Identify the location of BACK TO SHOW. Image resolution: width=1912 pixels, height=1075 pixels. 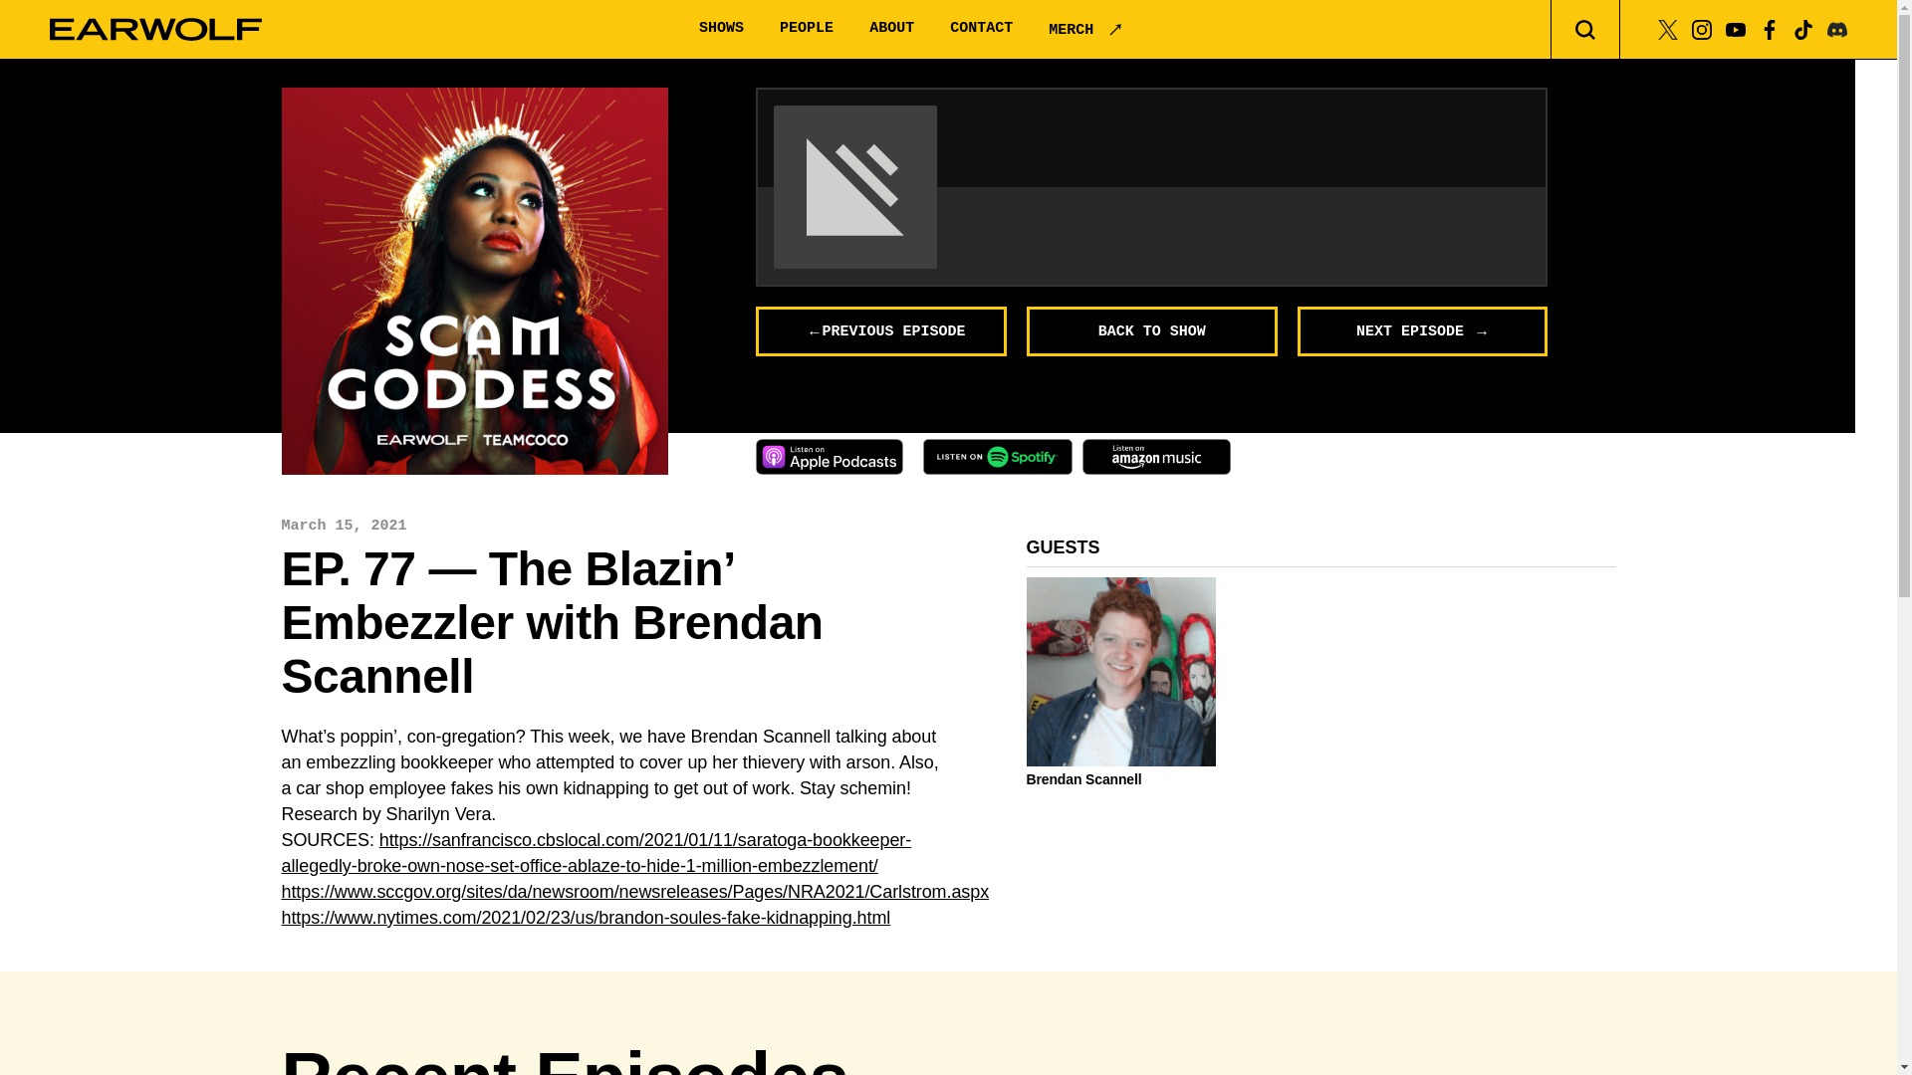
(1151, 330).